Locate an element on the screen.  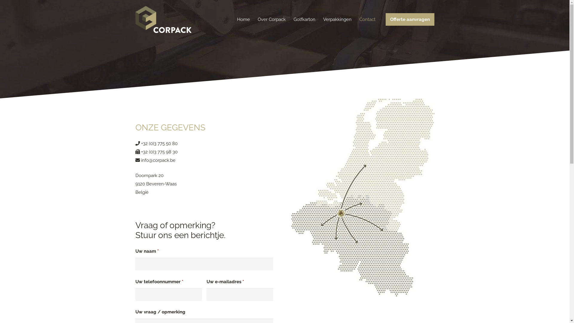
+32 (0)3 775 50 80 is located at coordinates (159, 144).